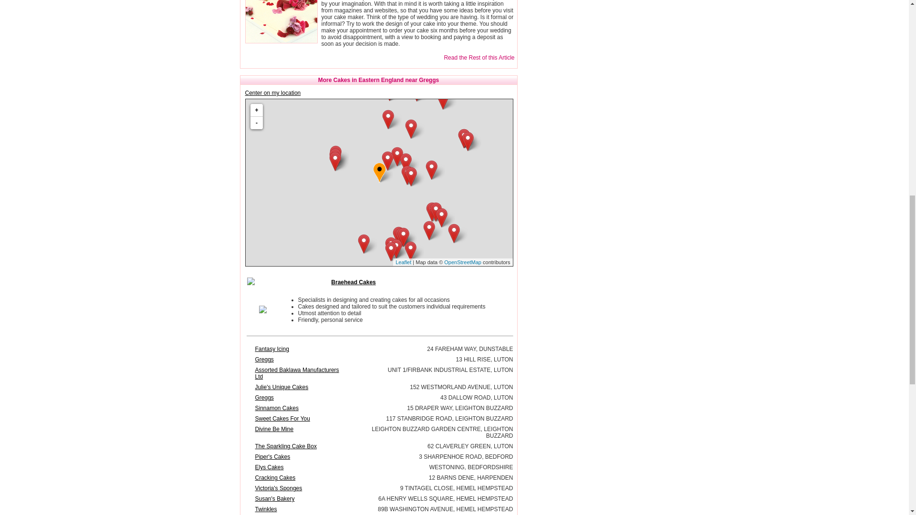 The image size is (916, 515). What do you see at coordinates (269, 467) in the screenshot?
I see `Elys Cakes` at bounding box center [269, 467].